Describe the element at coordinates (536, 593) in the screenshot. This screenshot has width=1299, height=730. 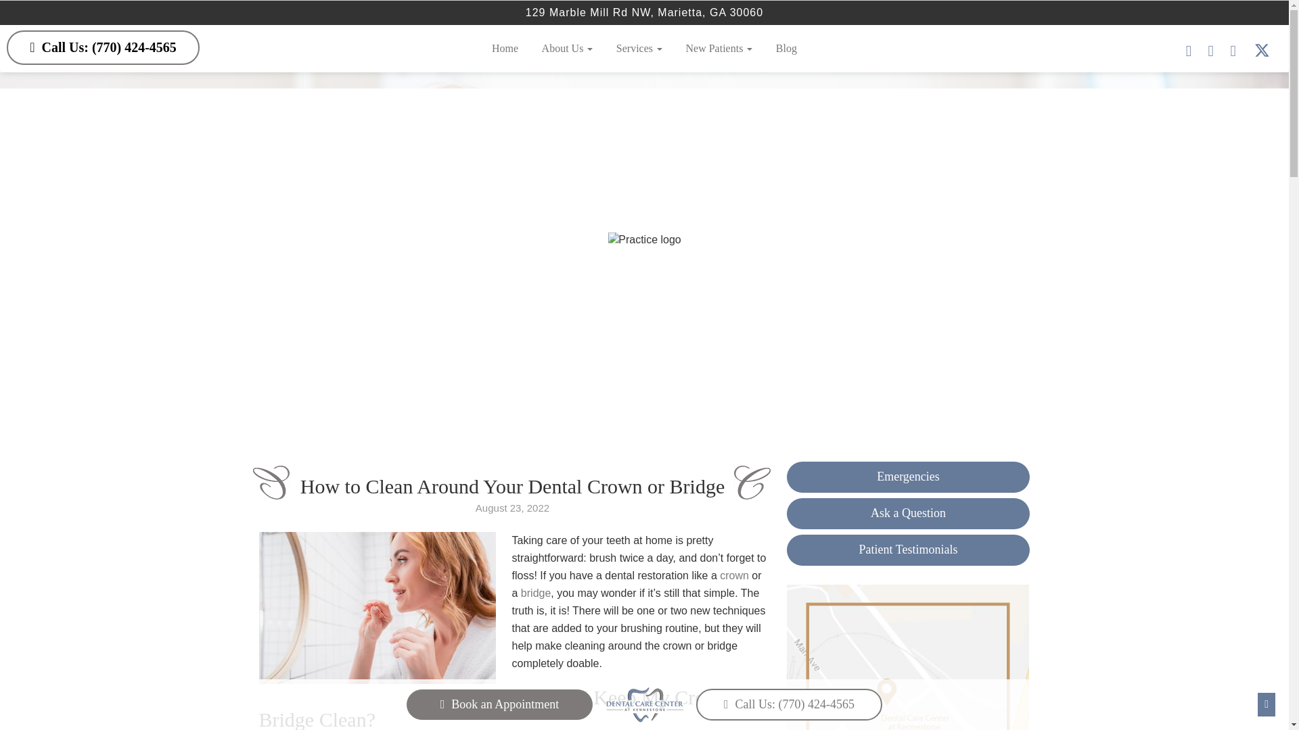
I see `Marietta GA Dental Bridges` at that location.